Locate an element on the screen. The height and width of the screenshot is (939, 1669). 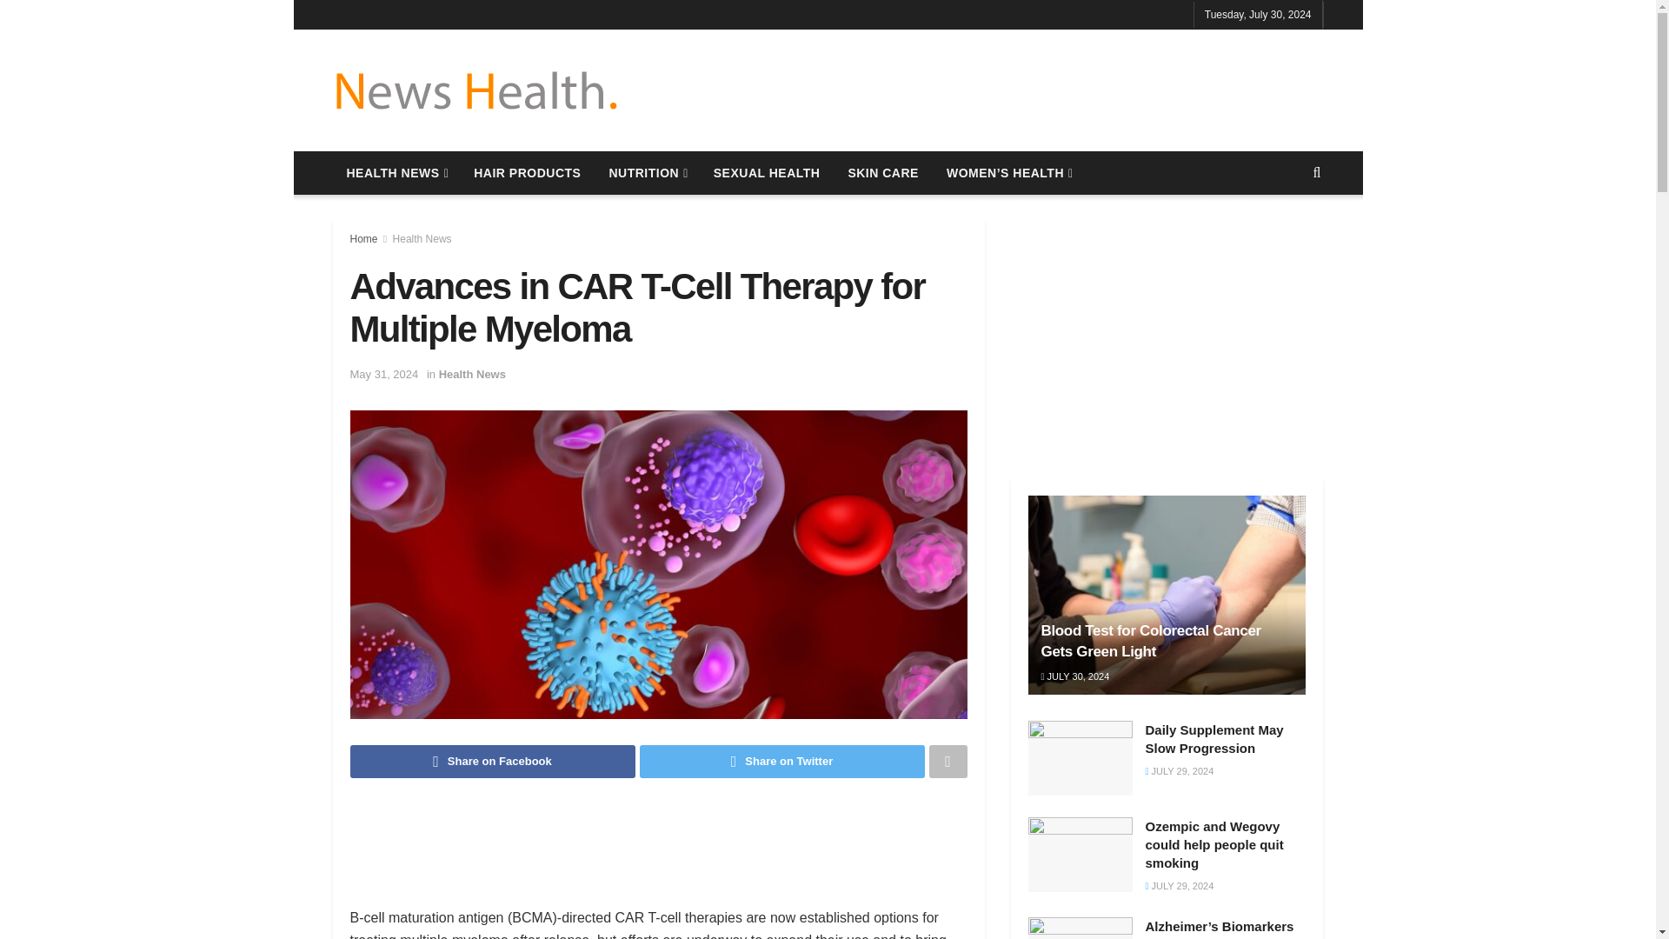
Share on Facebook is located at coordinates (491, 762).